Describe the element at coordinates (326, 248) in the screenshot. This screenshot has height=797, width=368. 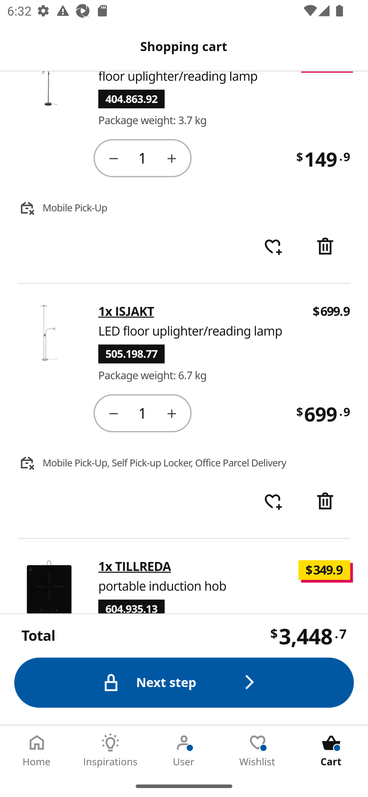
I see `` at that location.